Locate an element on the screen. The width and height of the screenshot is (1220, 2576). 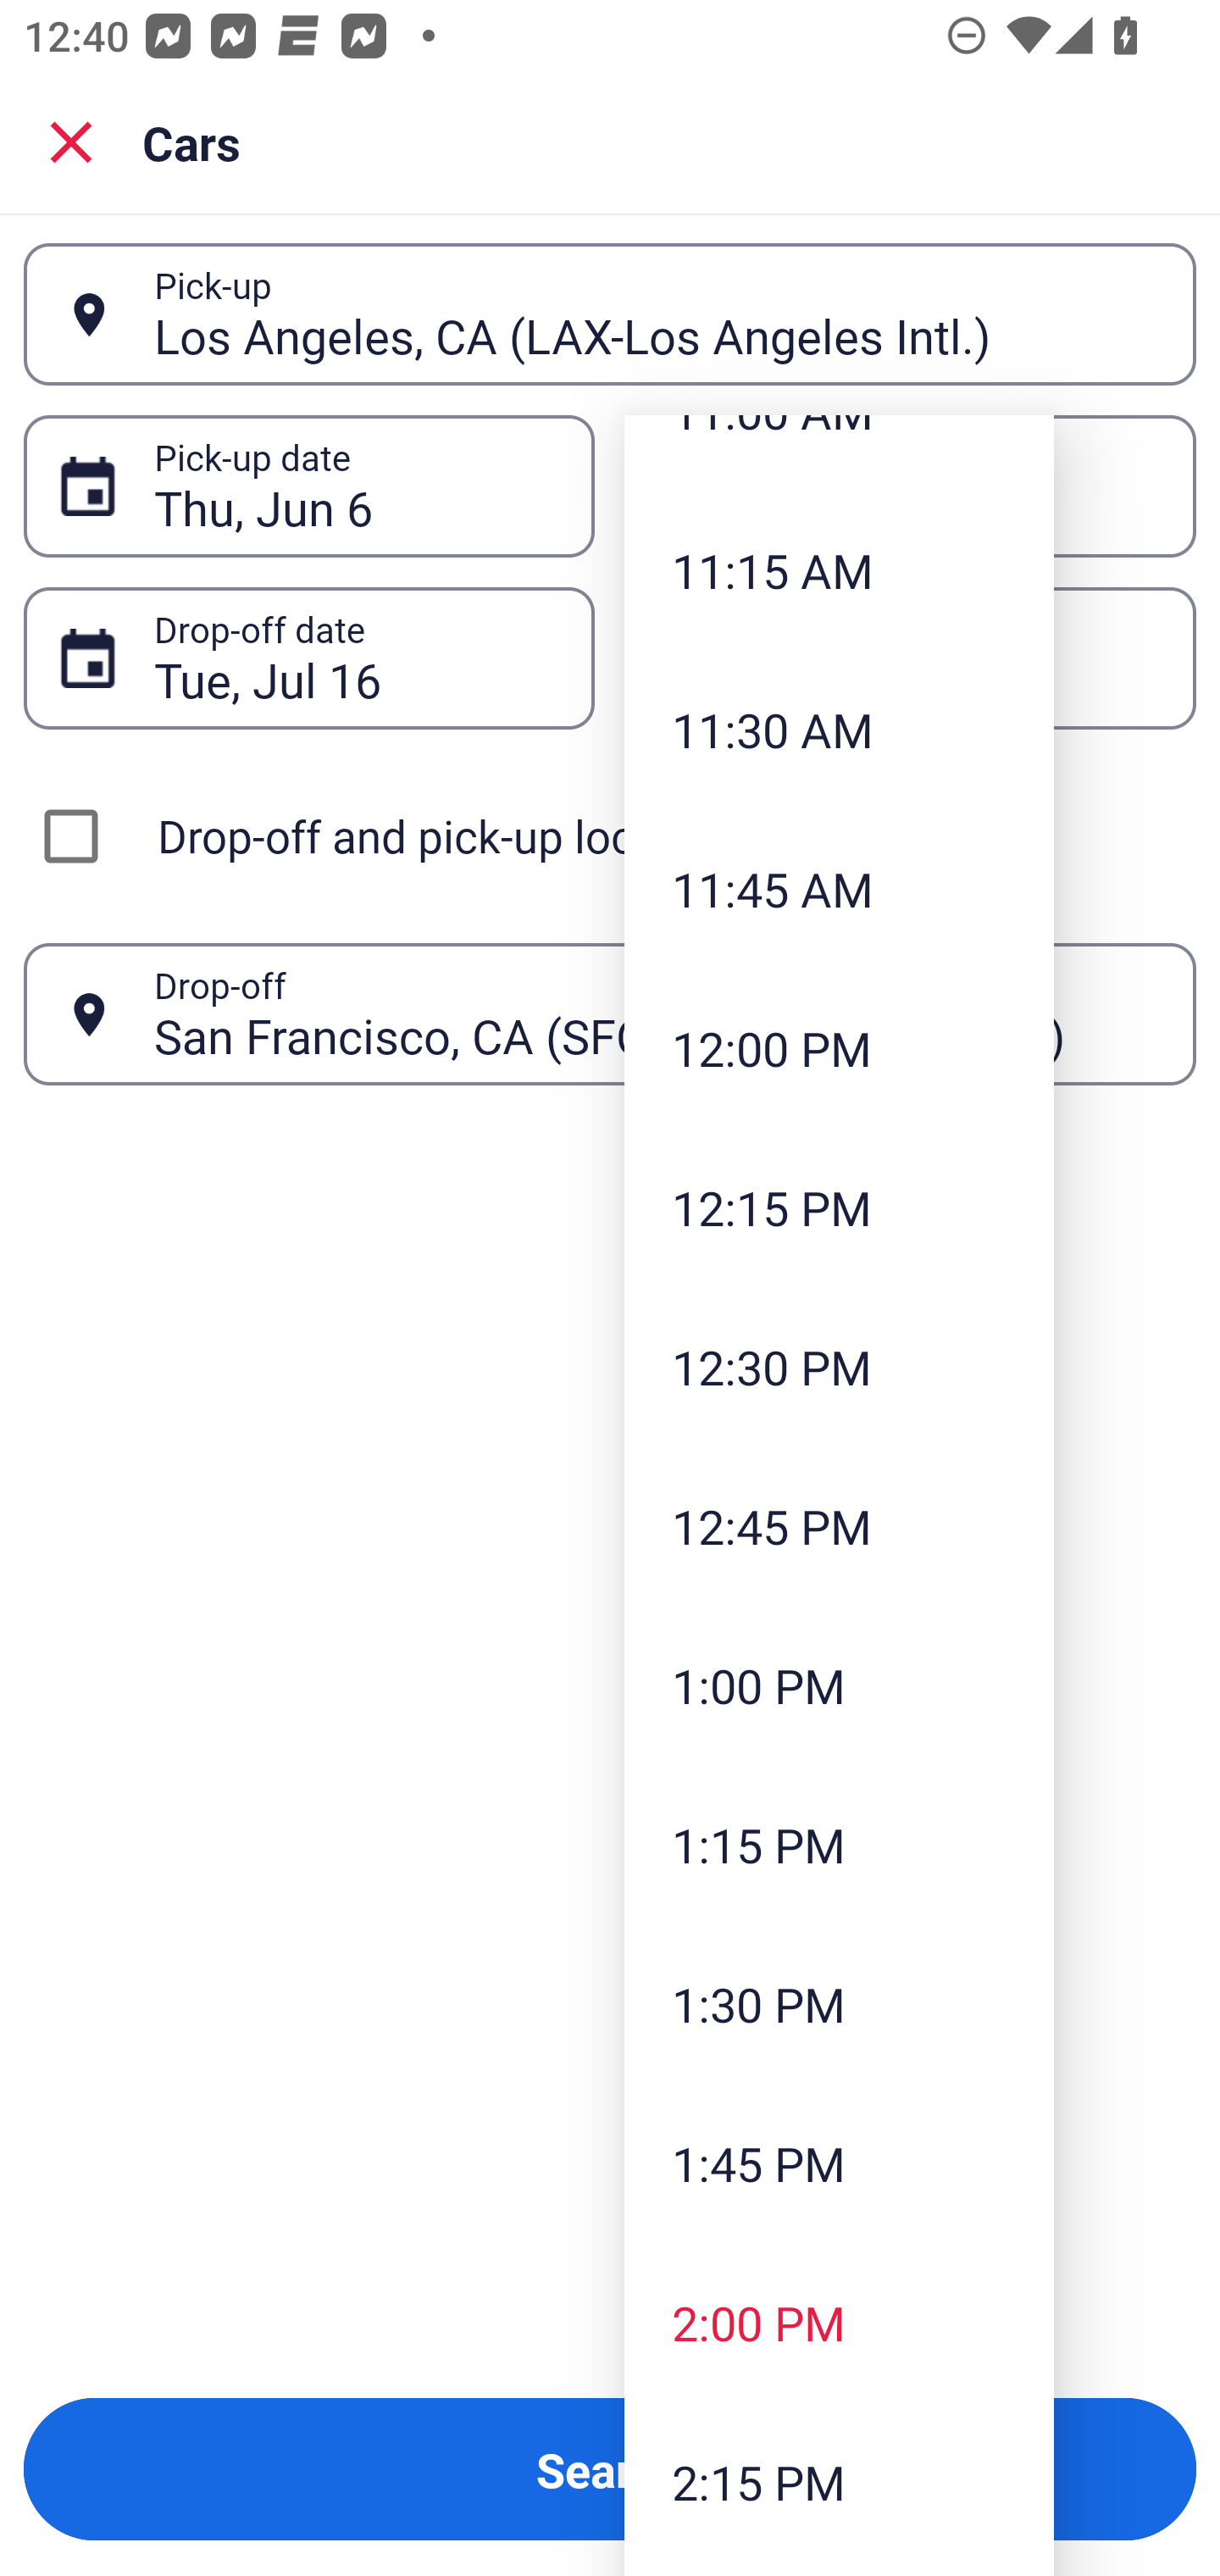
12:15 PM is located at coordinates (839, 1208).